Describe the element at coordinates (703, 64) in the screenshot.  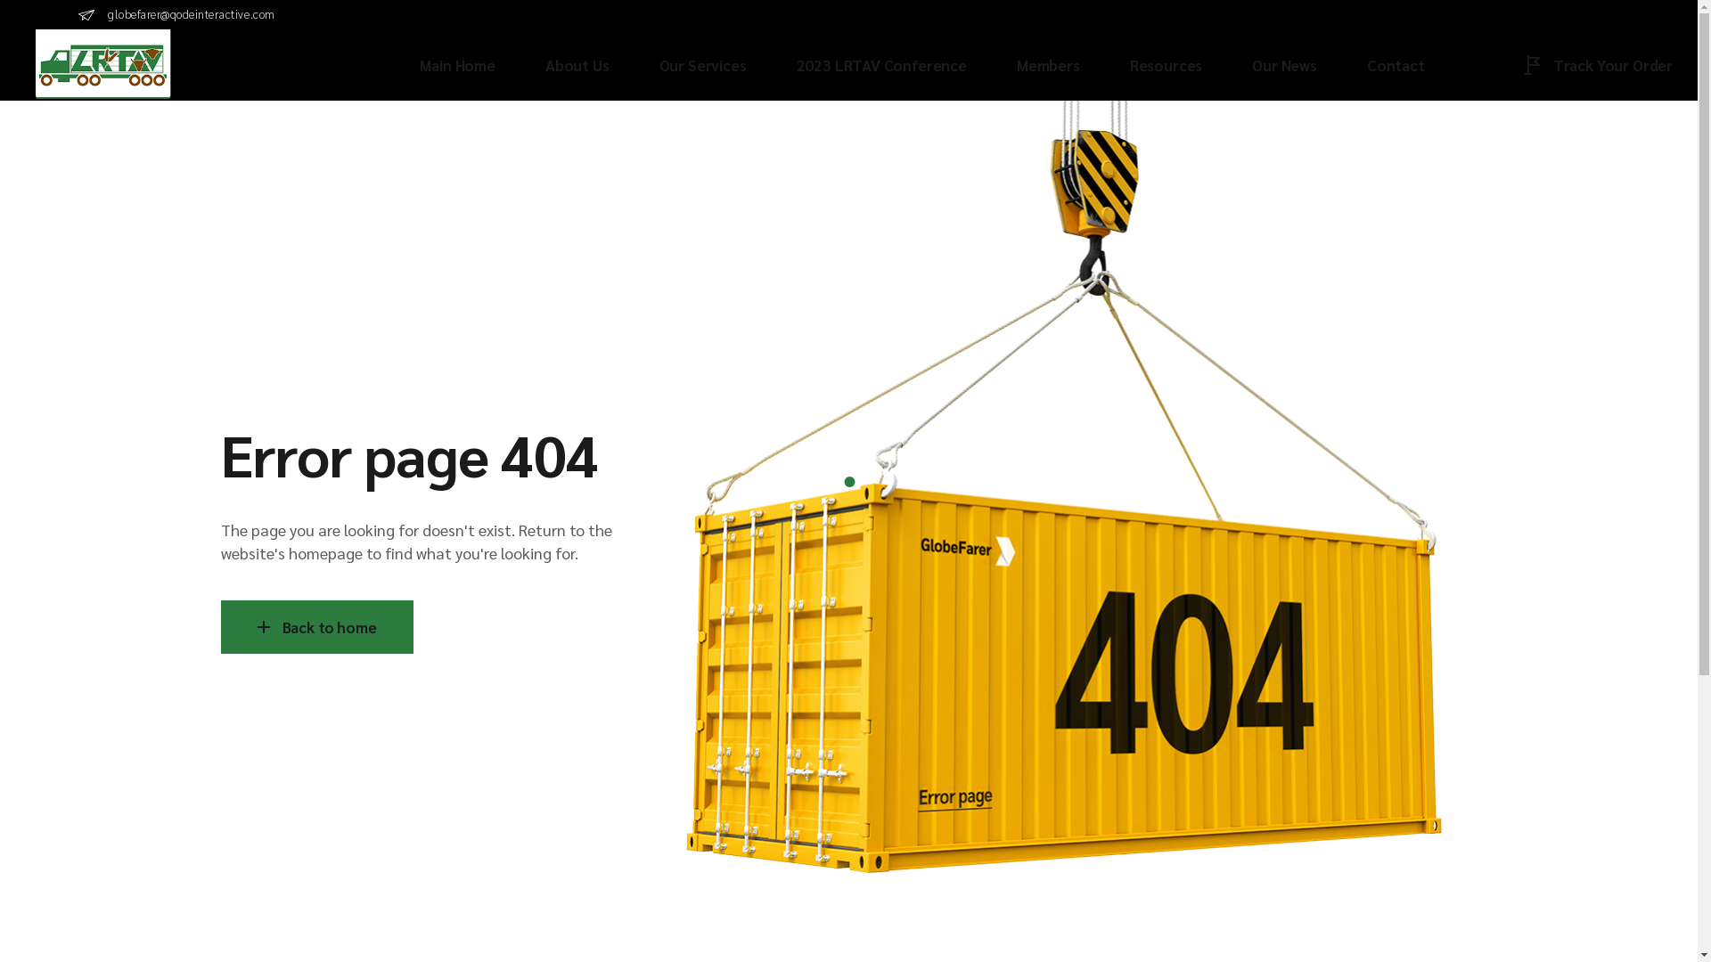
I see `Our Services` at that location.